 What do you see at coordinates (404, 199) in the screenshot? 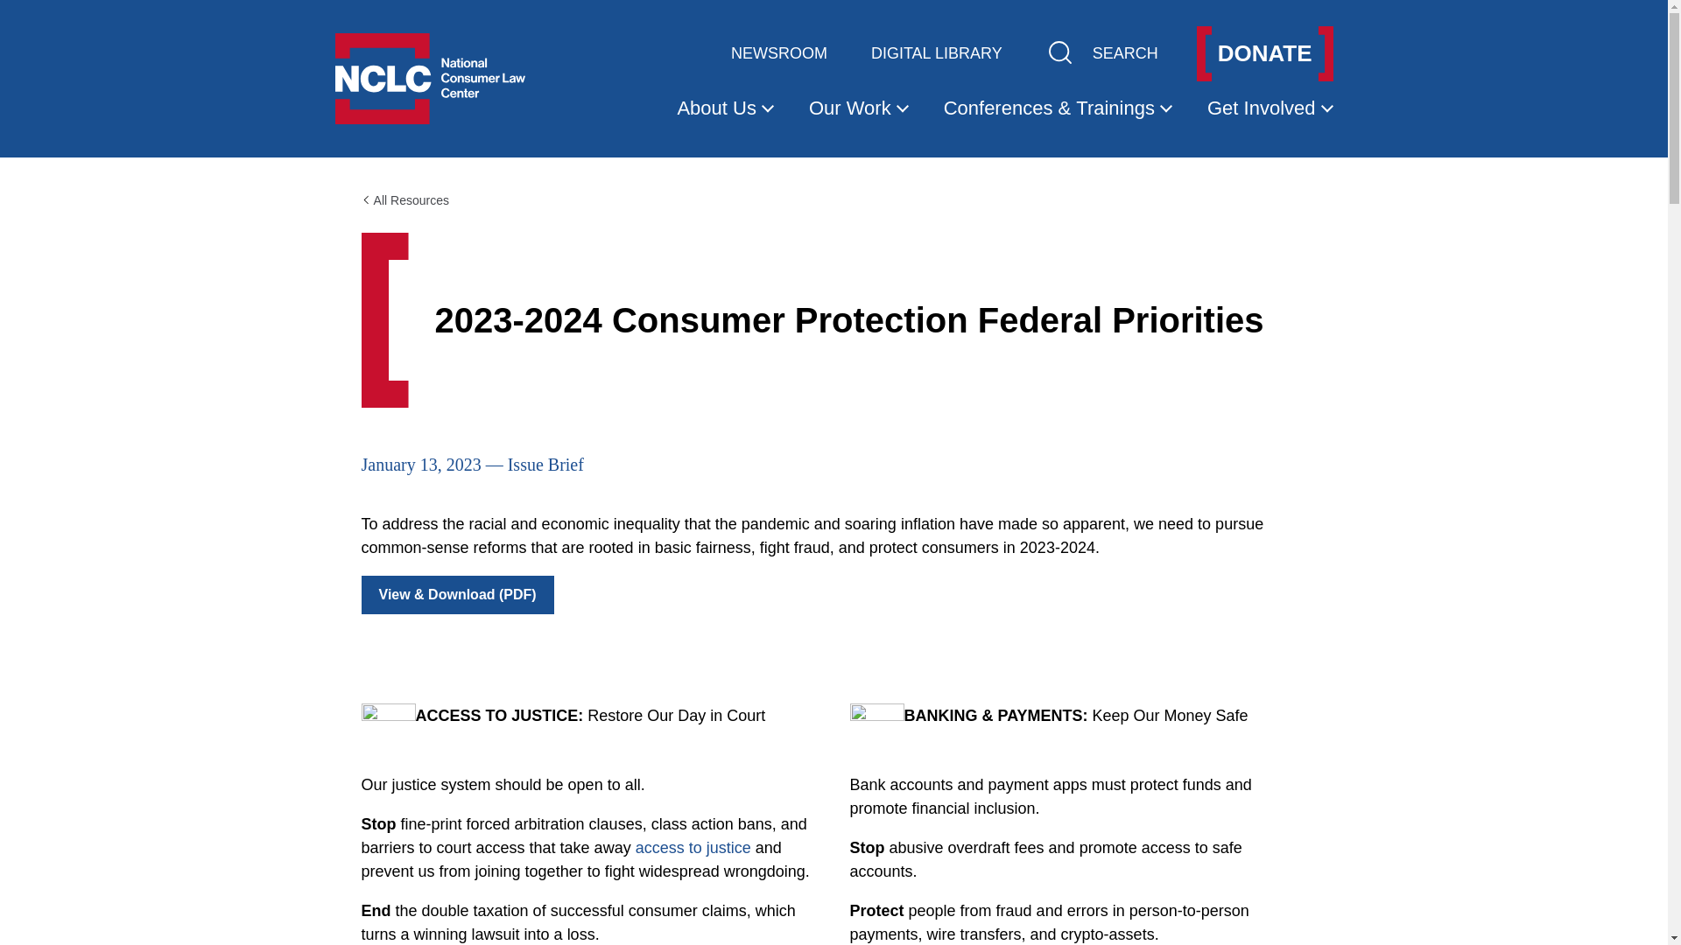
I see `All Resources` at bounding box center [404, 199].